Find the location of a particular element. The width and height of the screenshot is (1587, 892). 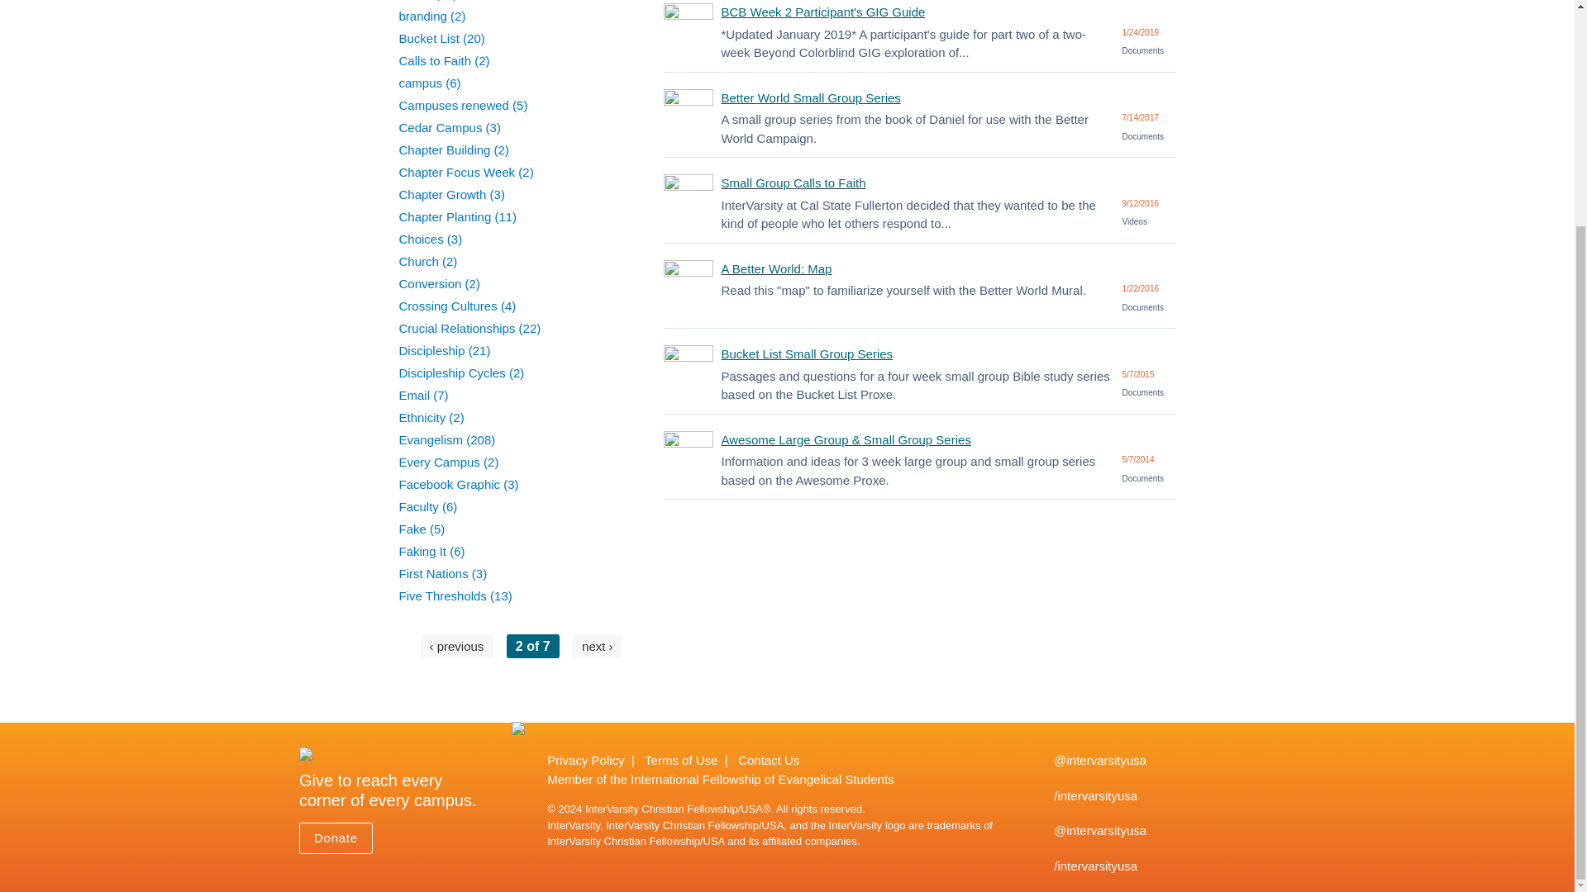

Go to previous page is located at coordinates (456, 646).